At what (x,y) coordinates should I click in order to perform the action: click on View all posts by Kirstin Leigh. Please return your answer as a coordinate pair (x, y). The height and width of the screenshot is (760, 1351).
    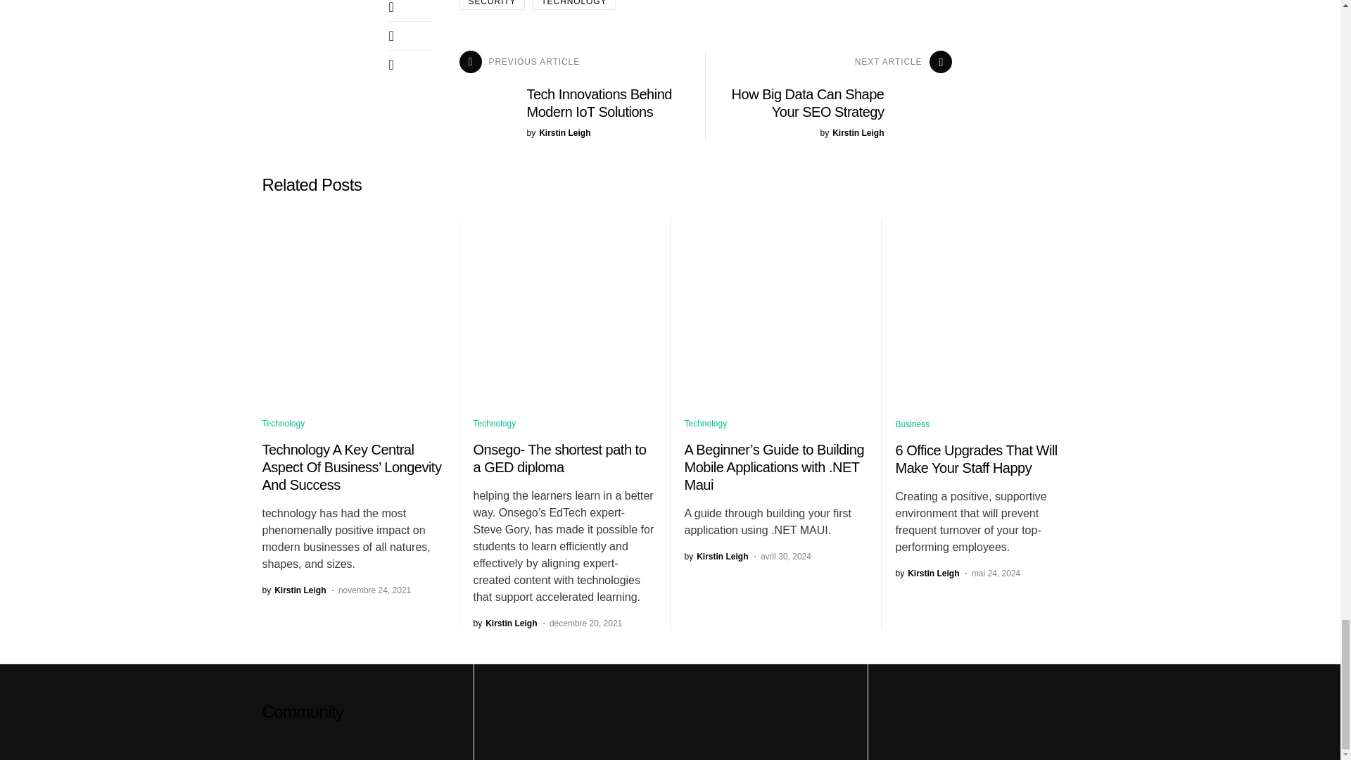
    Looking at the image, I should click on (559, 132).